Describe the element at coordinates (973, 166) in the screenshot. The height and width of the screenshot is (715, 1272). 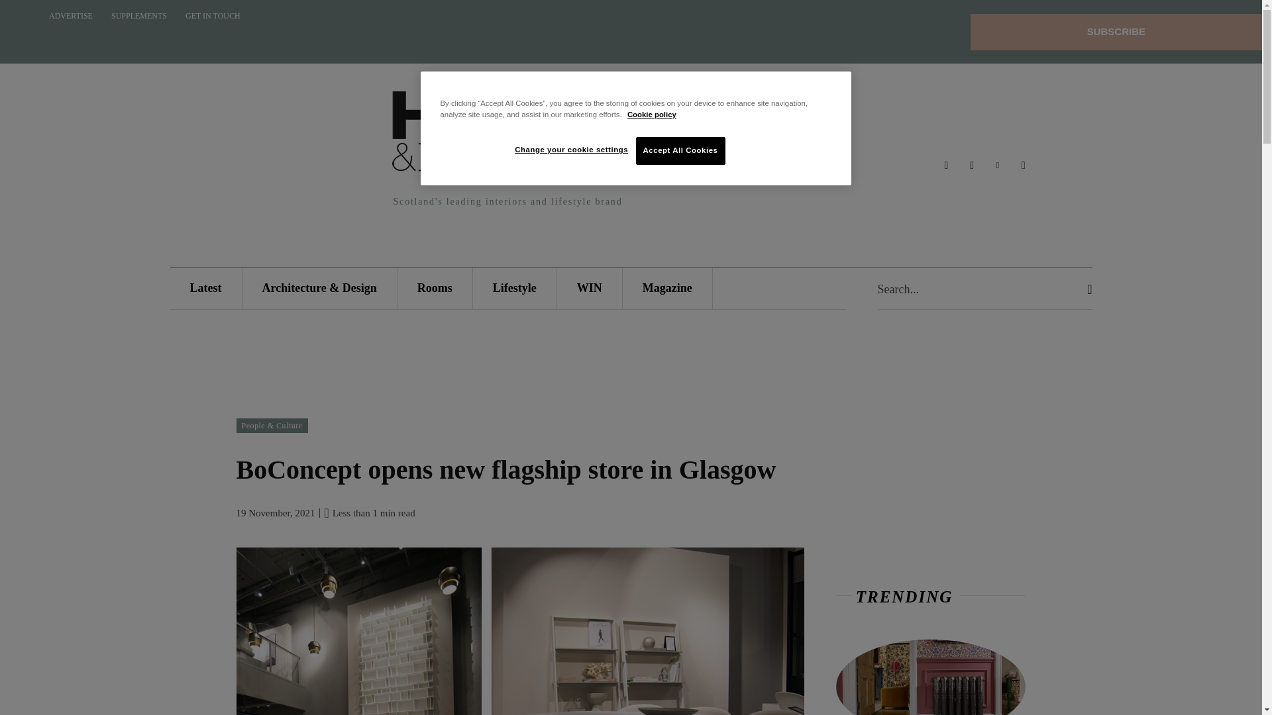
I see `Instagram` at that location.